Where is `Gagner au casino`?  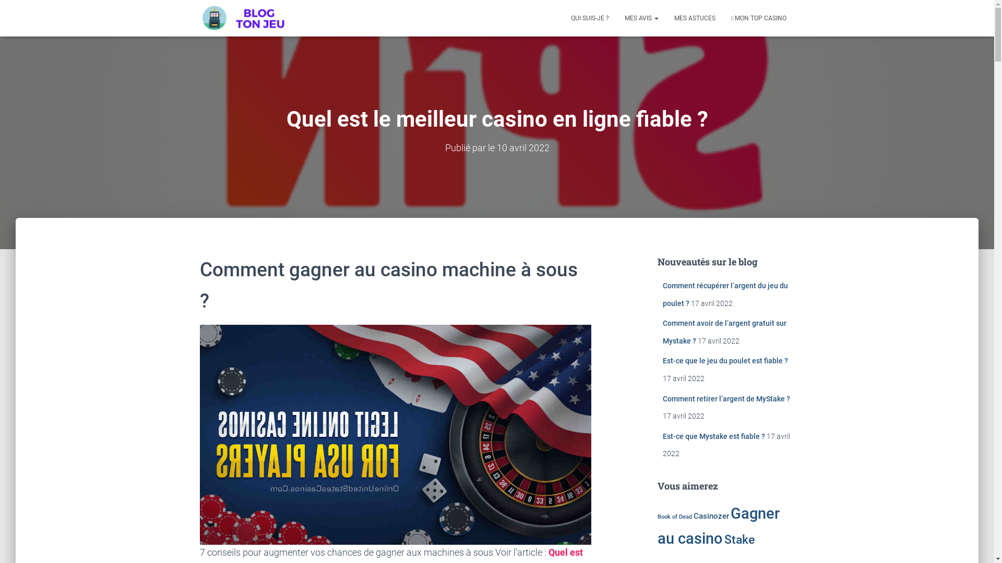 Gagner au casino is located at coordinates (719, 525).